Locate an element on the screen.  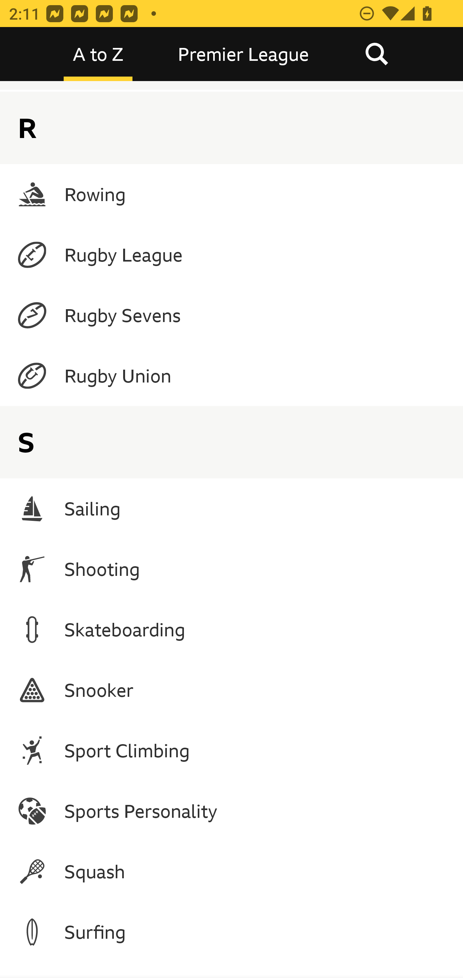
Surfing is located at coordinates (232, 932).